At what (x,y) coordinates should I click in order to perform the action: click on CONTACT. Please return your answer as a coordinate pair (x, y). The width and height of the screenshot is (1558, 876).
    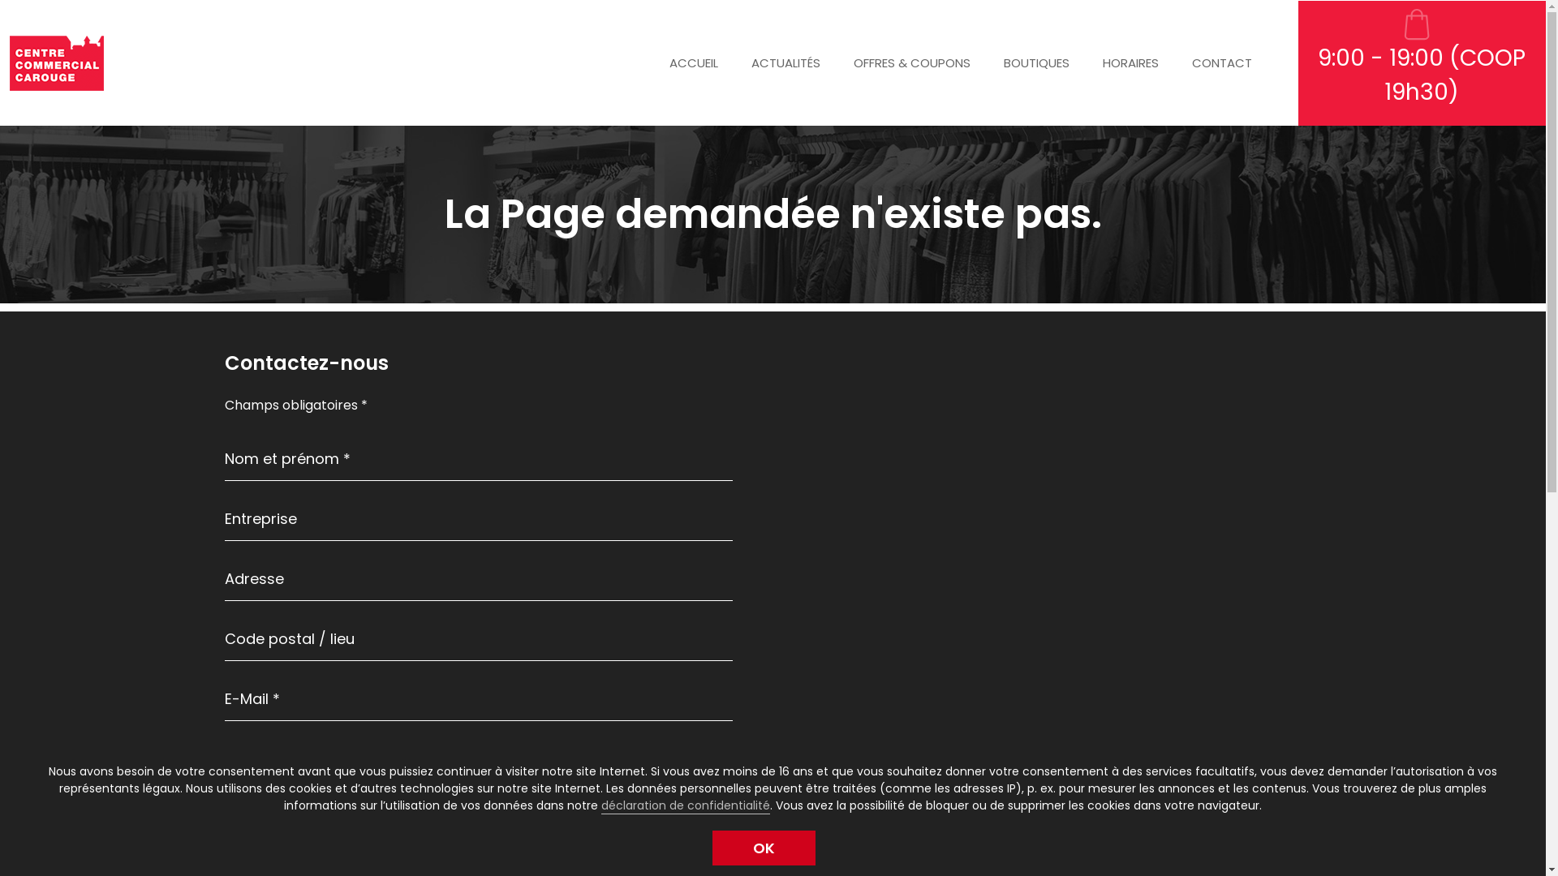
    Looking at the image, I should click on (1221, 63).